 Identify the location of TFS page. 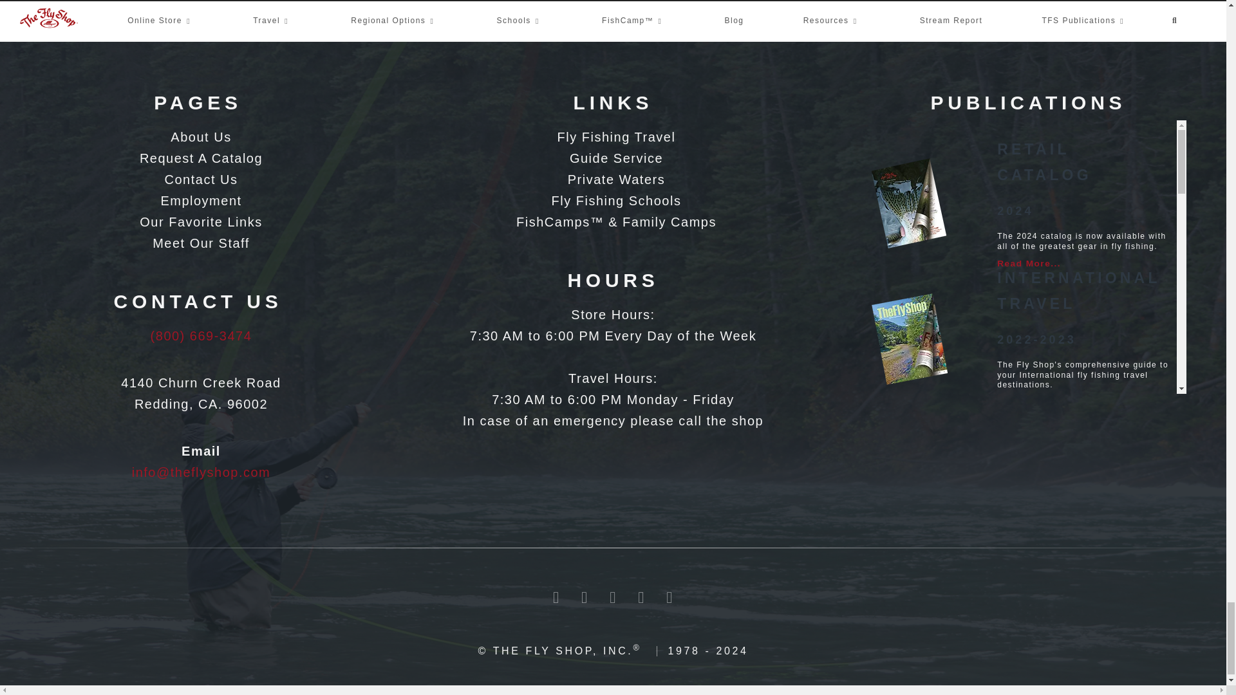
(198, 137).